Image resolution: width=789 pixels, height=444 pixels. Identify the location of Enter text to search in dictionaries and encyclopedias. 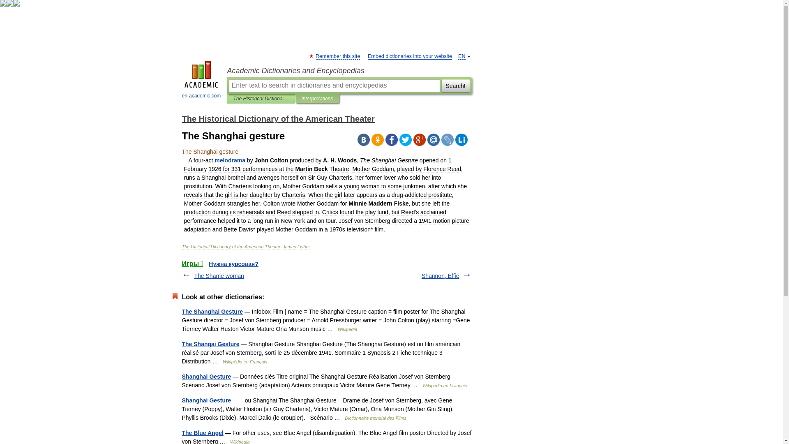
(334, 86).